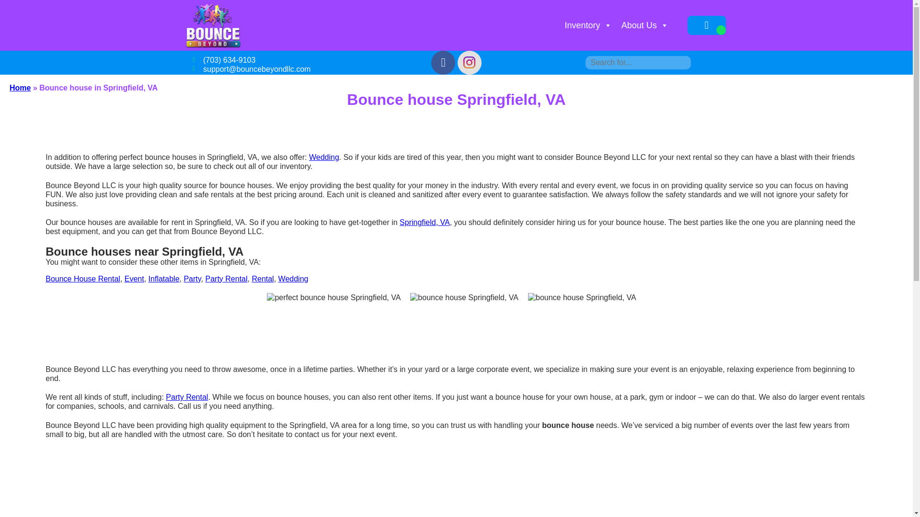 This screenshot has height=517, width=920. I want to click on Inventory, so click(588, 25).